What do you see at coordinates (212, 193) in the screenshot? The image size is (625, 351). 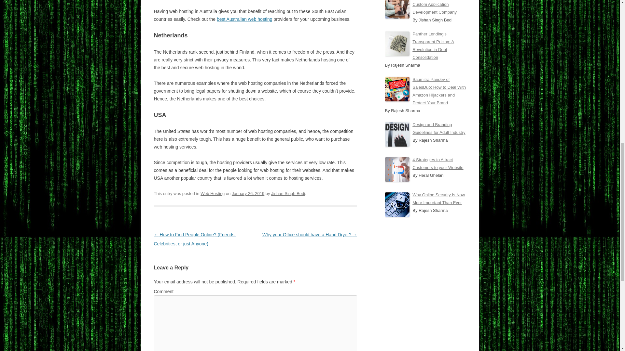 I see `Web Hosting` at bounding box center [212, 193].